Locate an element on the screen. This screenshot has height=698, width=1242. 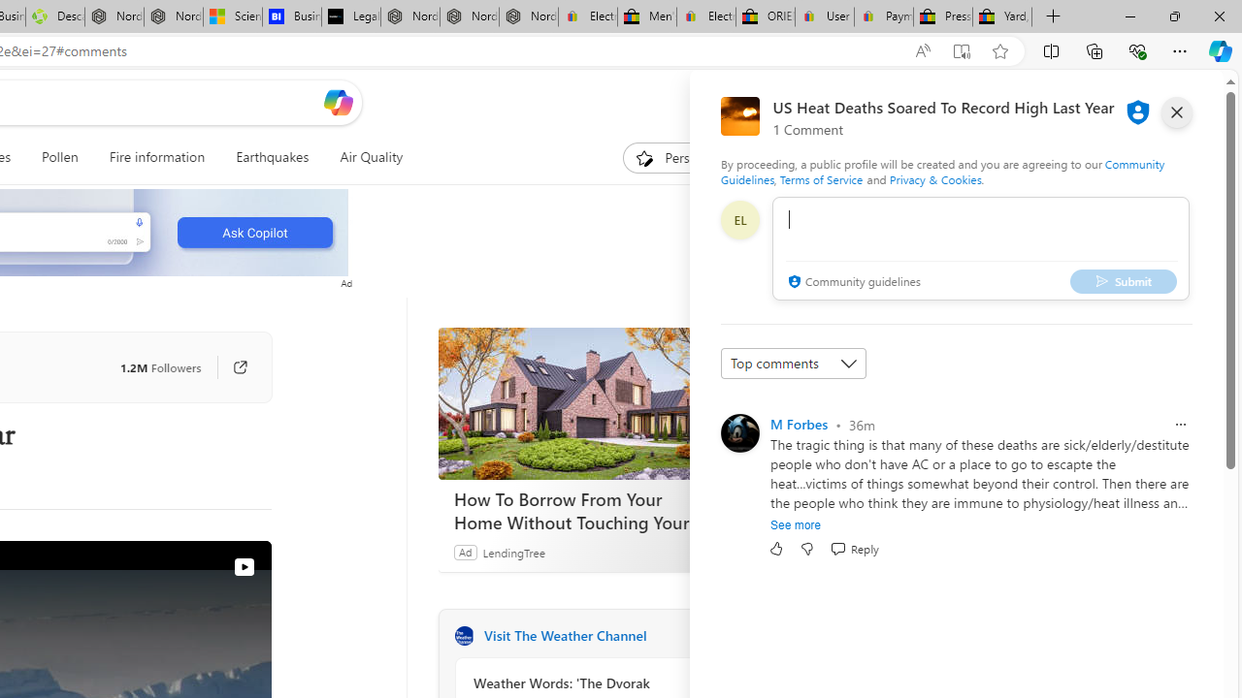
Ad is located at coordinates (465, 552).